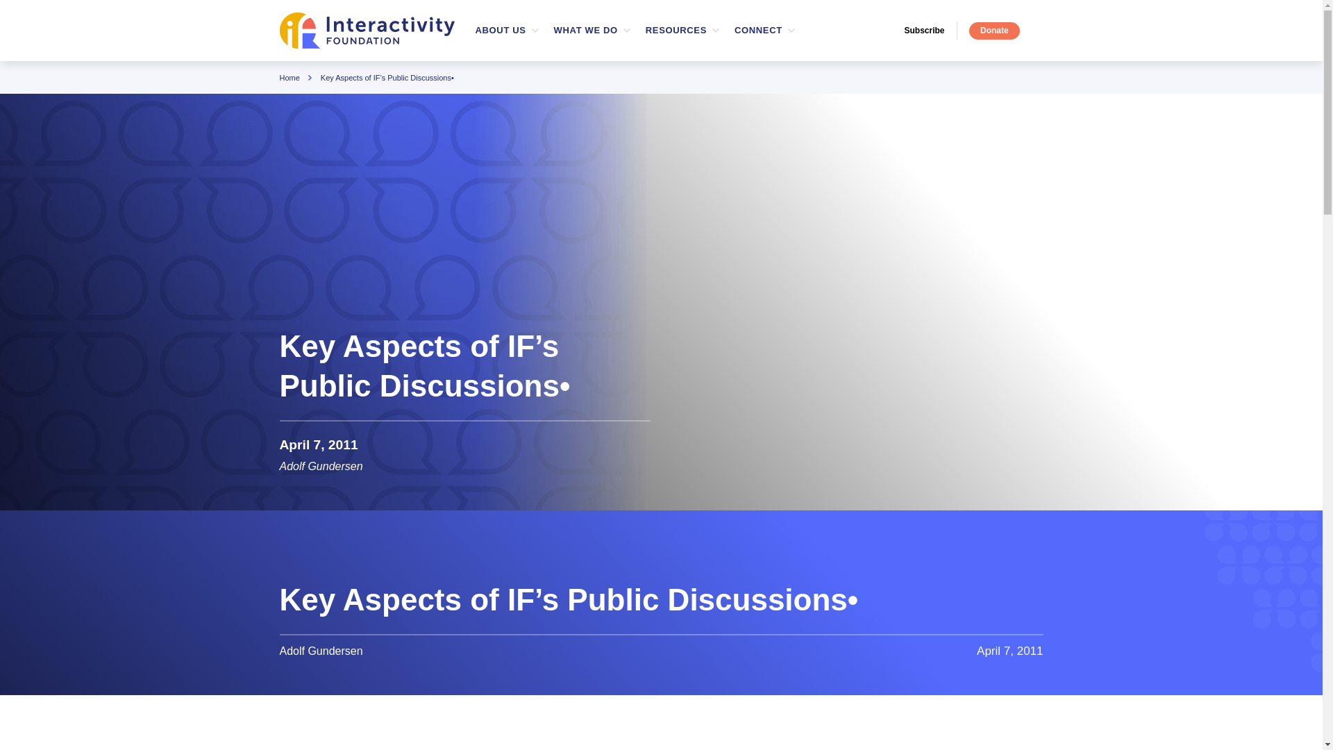 Image resolution: width=1333 pixels, height=750 pixels. Describe the element at coordinates (500, 31) in the screenshot. I see `Subscribe` at that location.